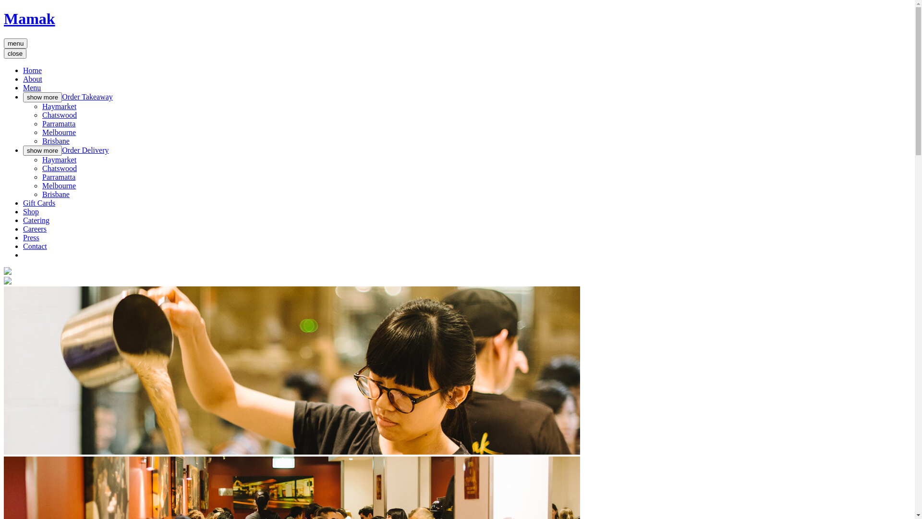  I want to click on Parramatta, so click(59, 124).